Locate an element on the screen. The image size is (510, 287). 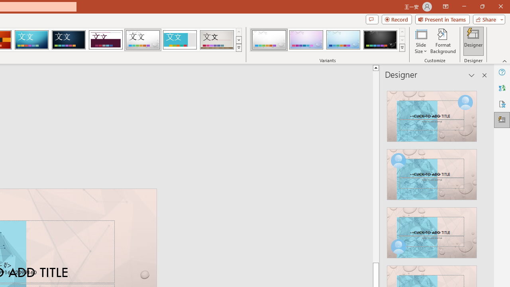
Slide Size is located at coordinates (421, 41).